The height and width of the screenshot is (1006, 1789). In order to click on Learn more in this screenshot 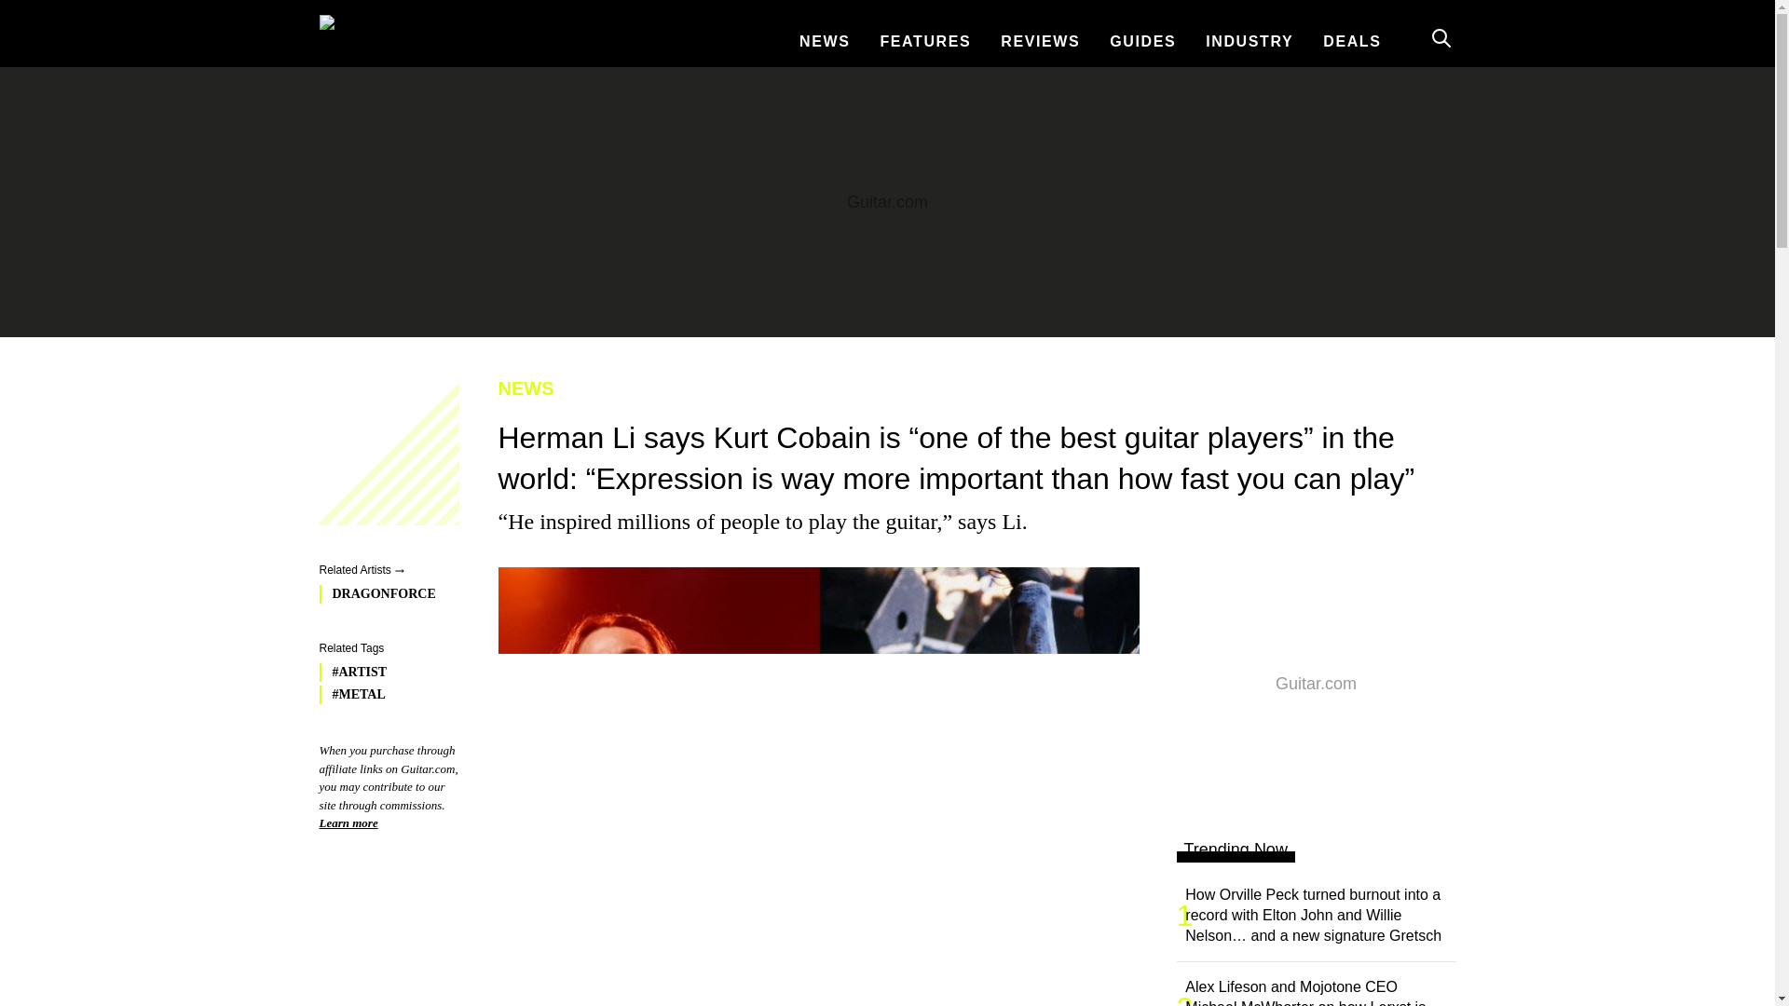, I will do `click(348, 822)`.